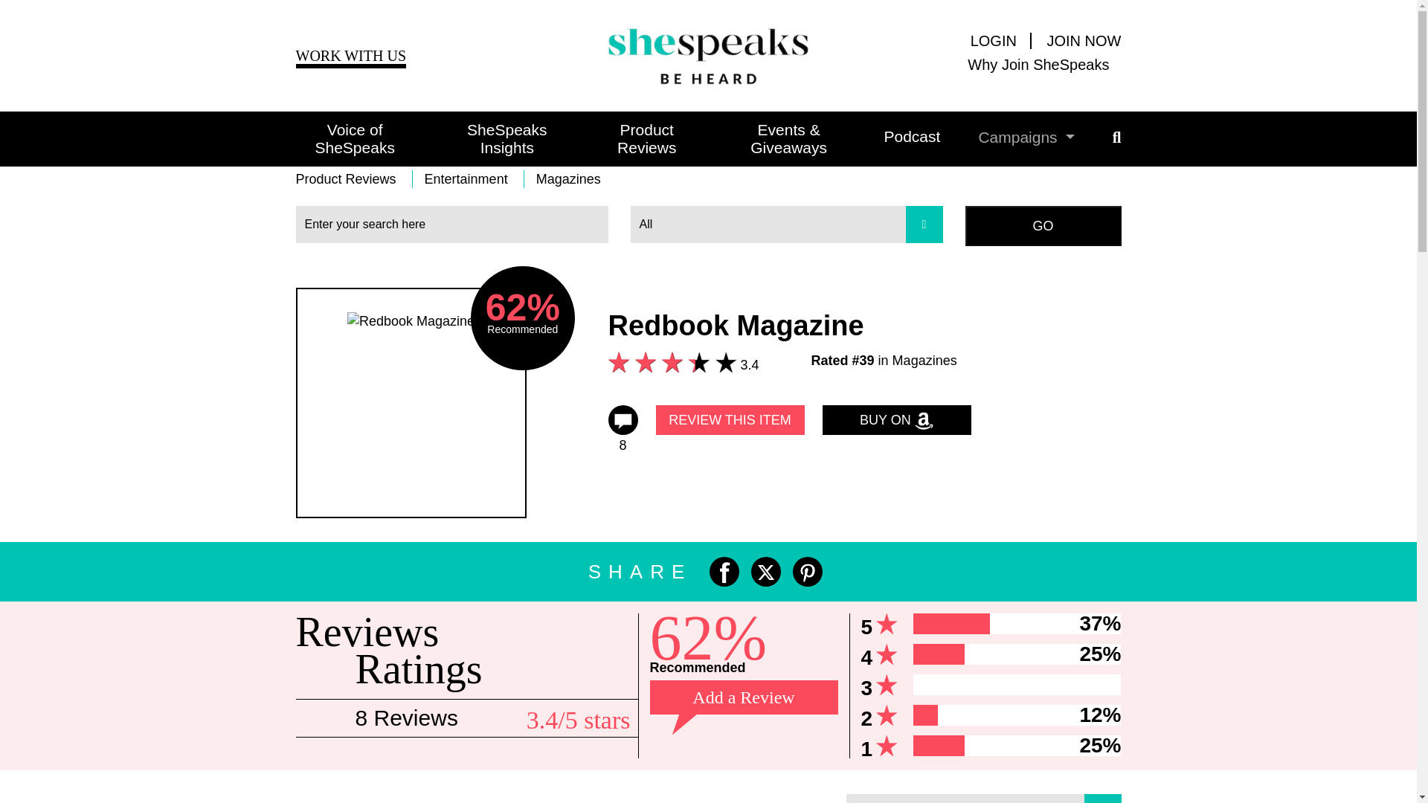 Image resolution: width=1428 pixels, height=803 pixels. I want to click on BUY ON, so click(896, 420).